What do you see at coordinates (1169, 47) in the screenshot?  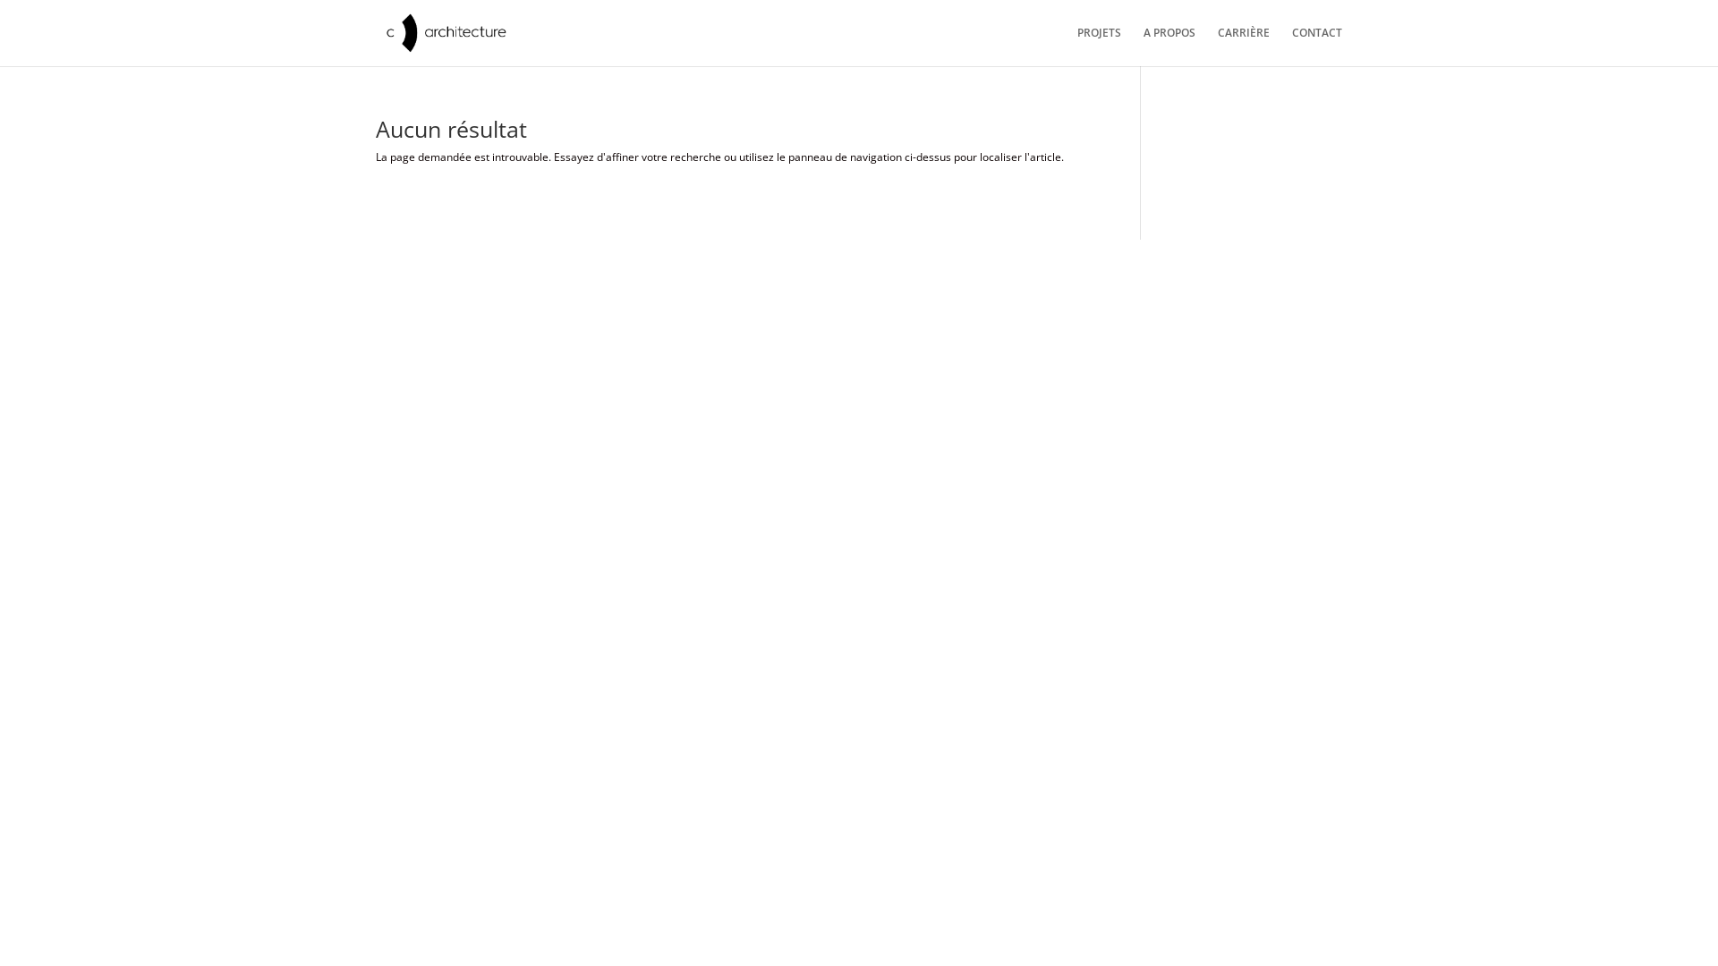 I see `A PROPOS` at bounding box center [1169, 47].